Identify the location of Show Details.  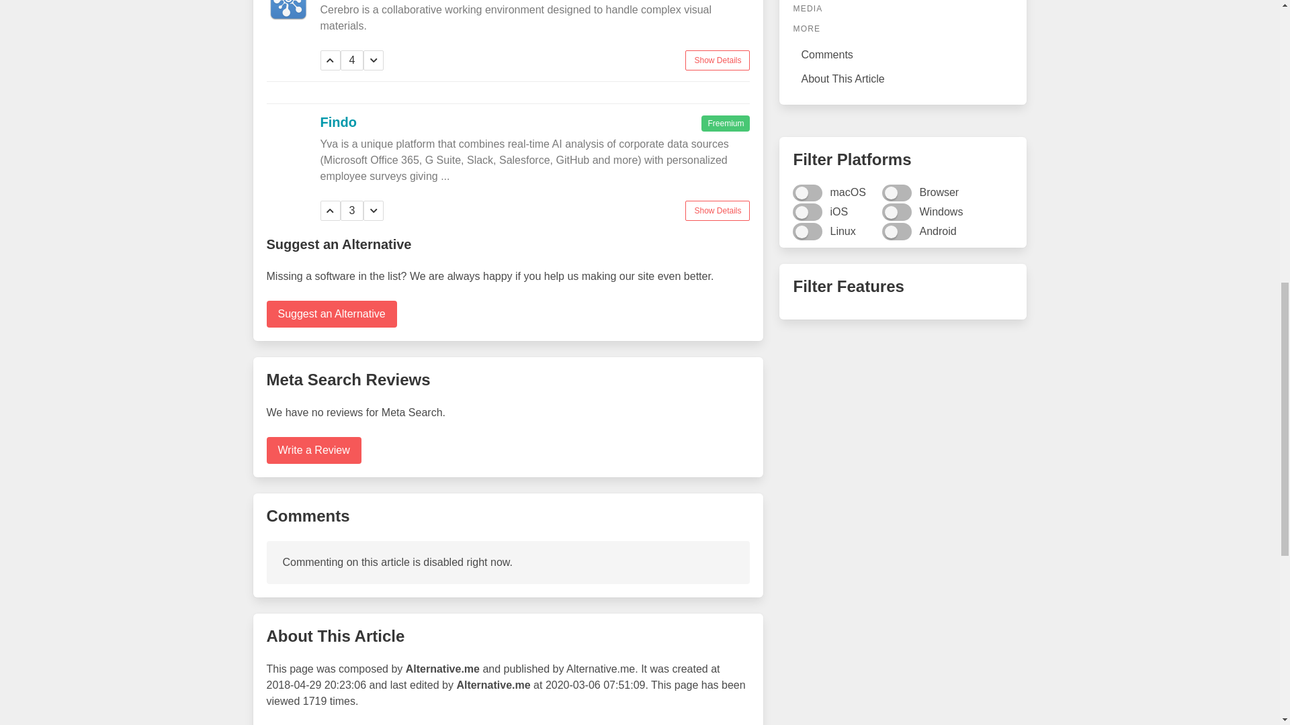
(717, 211).